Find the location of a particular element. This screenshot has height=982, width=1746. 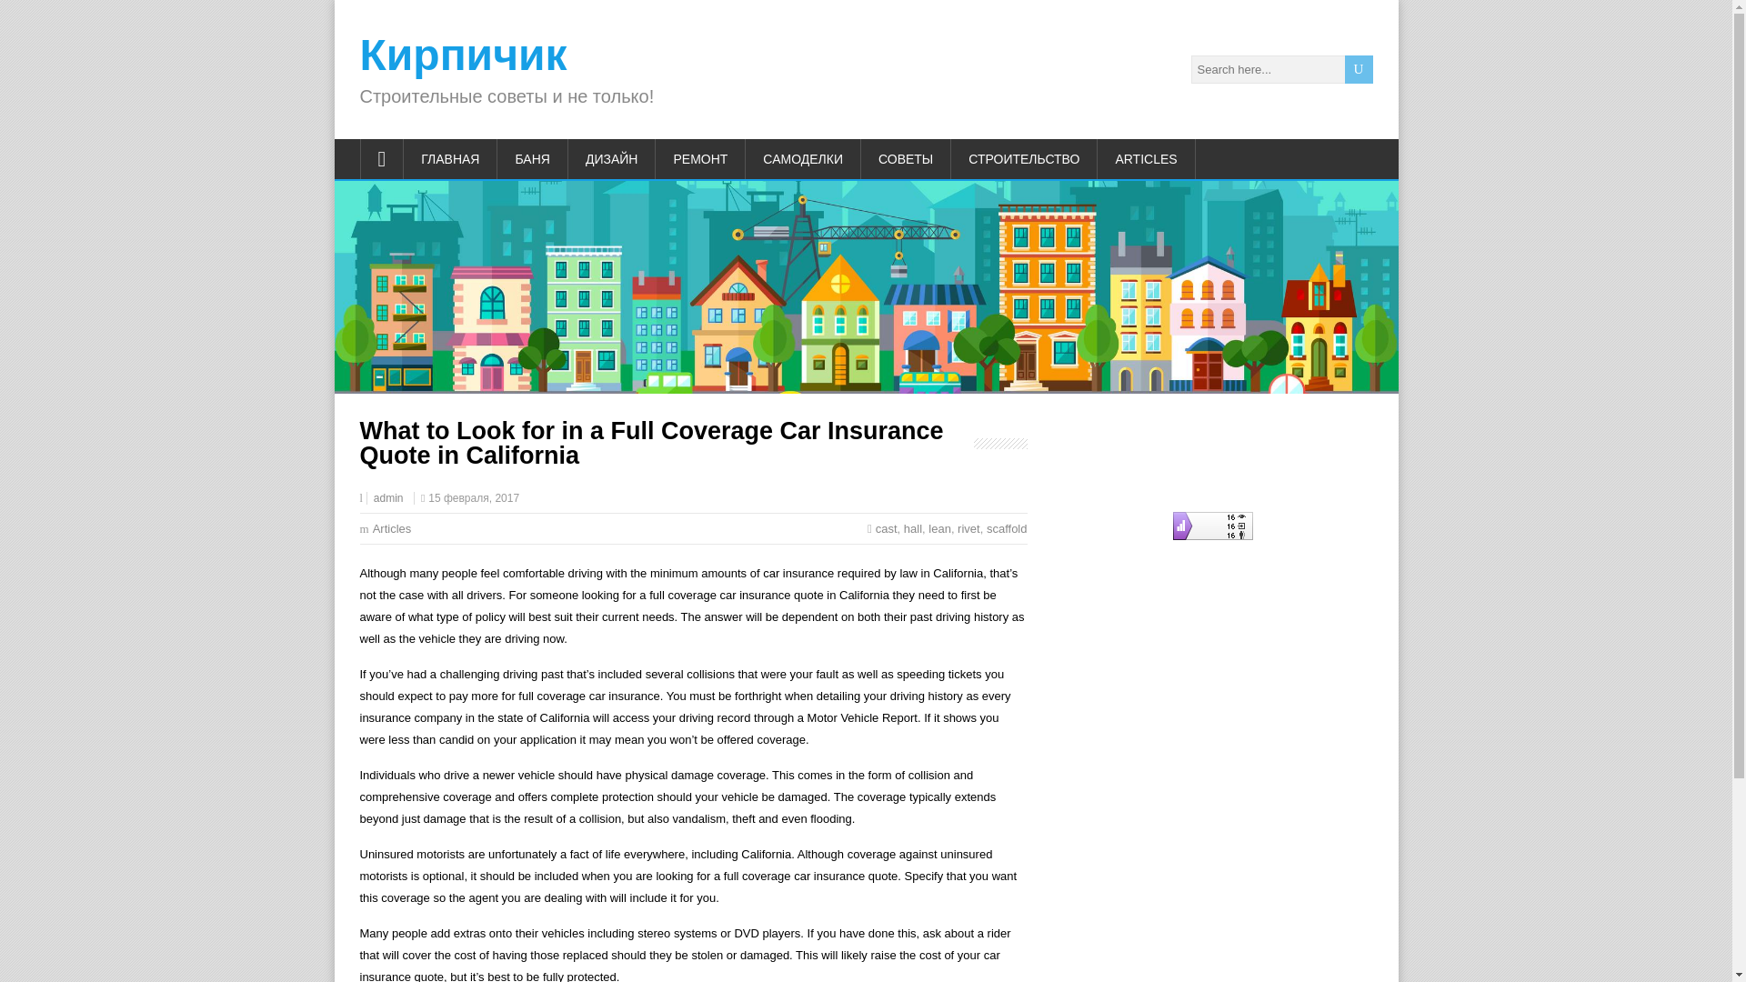

U is located at coordinates (1359, 69).